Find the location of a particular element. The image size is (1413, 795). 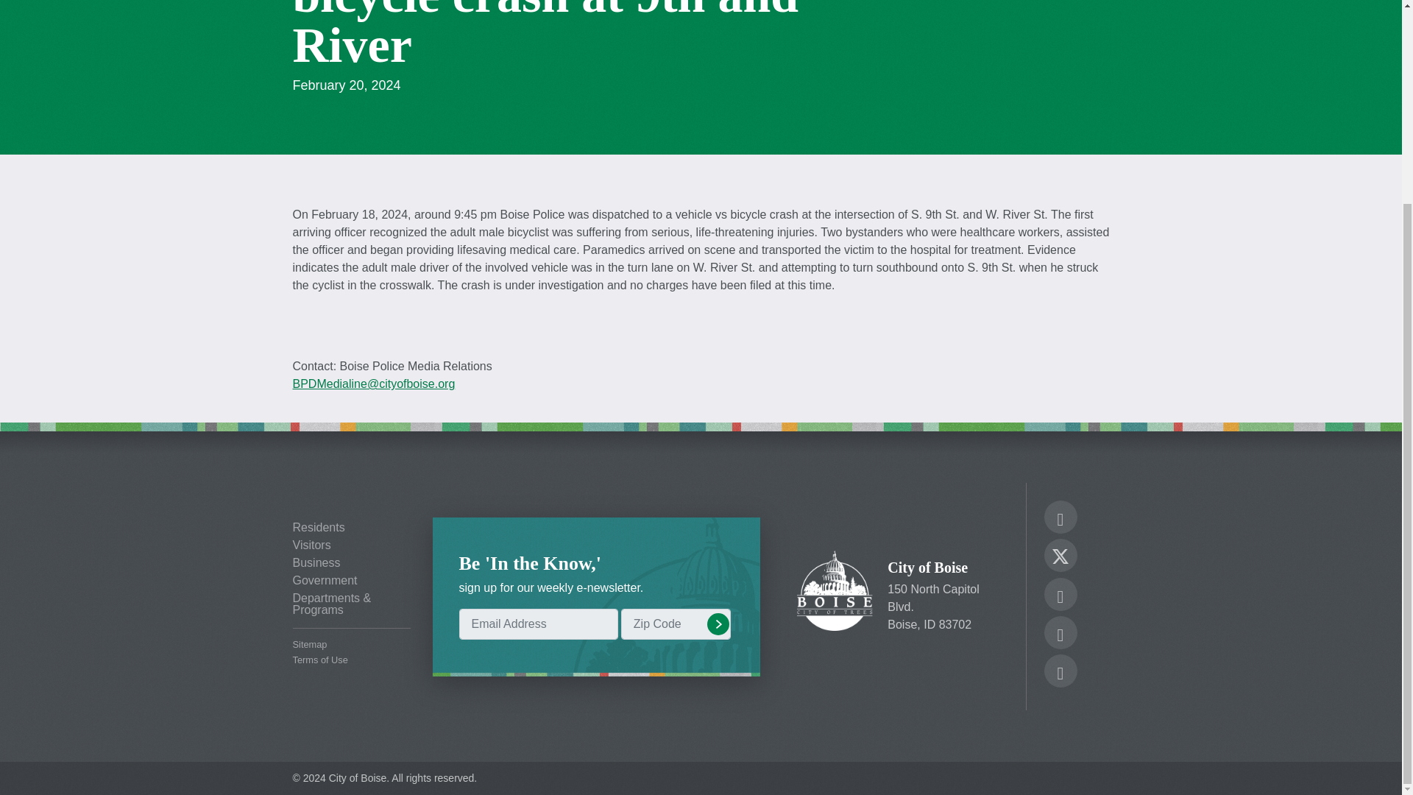

YouTube is located at coordinates (1060, 635).